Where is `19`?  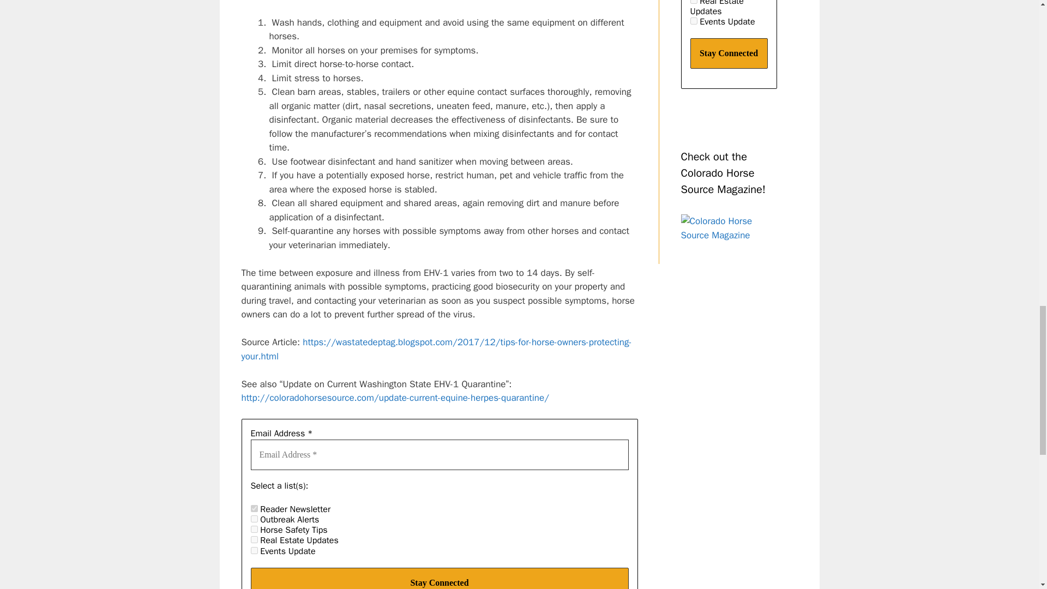 19 is located at coordinates (254, 551).